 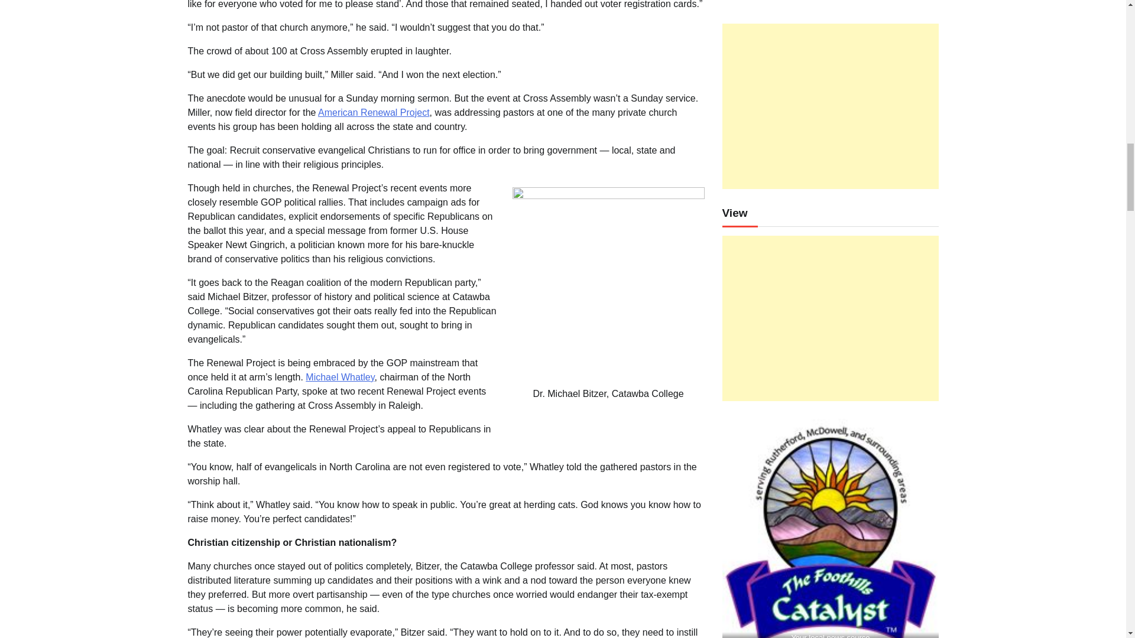 I want to click on American Renewal Project, so click(x=374, y=112).